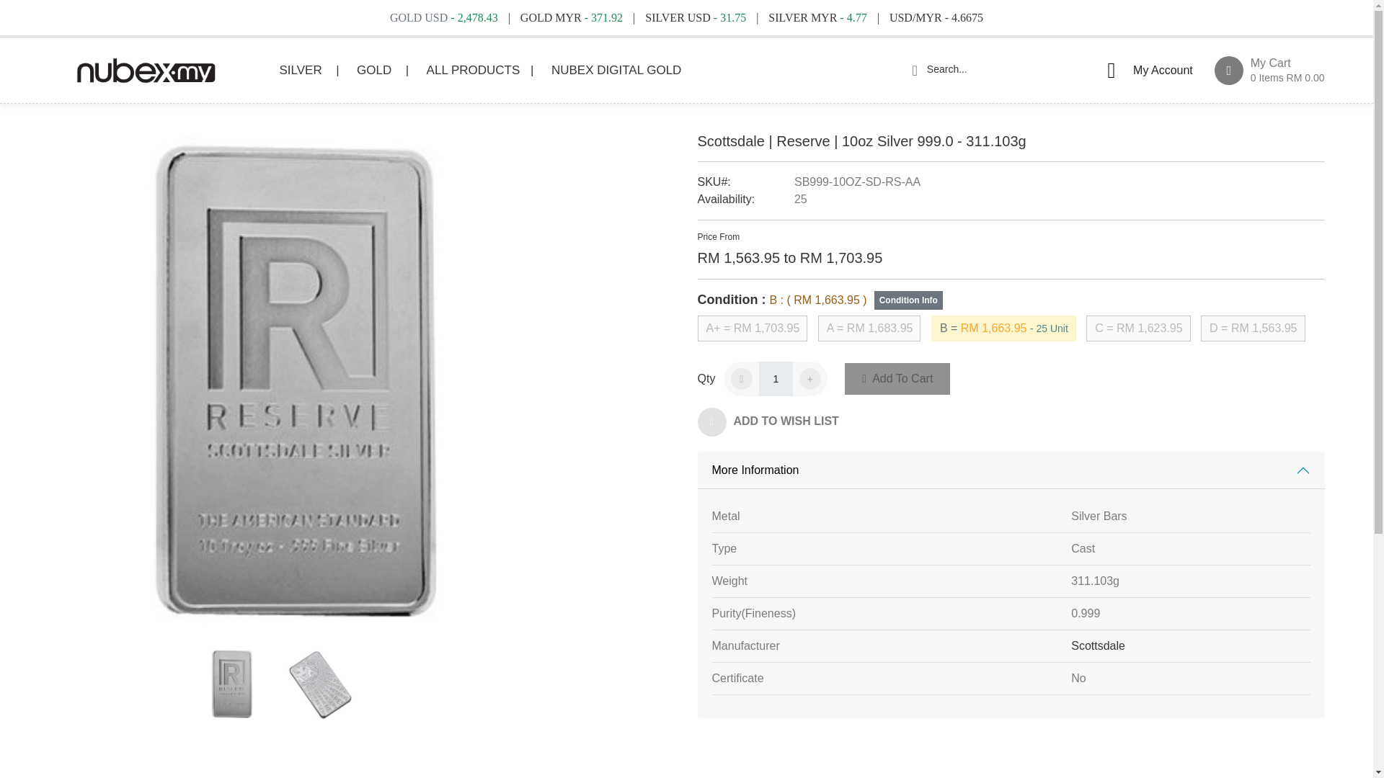 The image size is (1384, 778). Describe the element at coordinates (382, 71) in the screenshot. I see `Scottsdale` at that location.